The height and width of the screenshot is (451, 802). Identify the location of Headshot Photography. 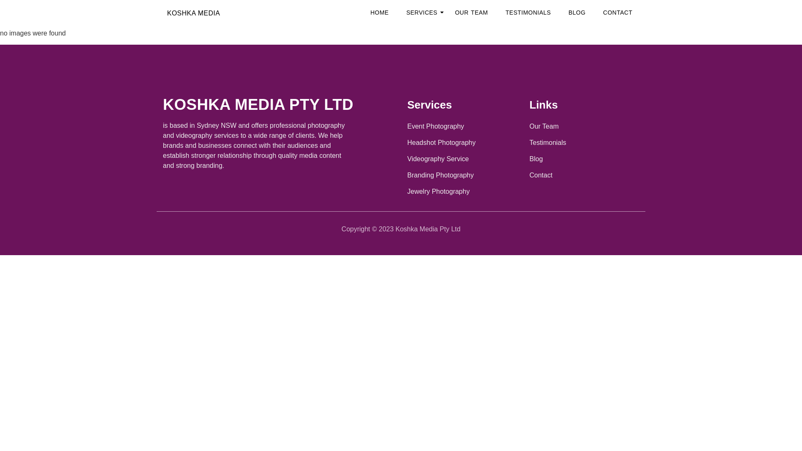
(462, 143).